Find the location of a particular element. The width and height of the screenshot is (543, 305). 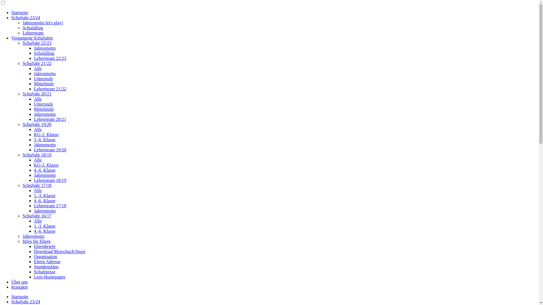

Alle is located at coordinates (38, 68).